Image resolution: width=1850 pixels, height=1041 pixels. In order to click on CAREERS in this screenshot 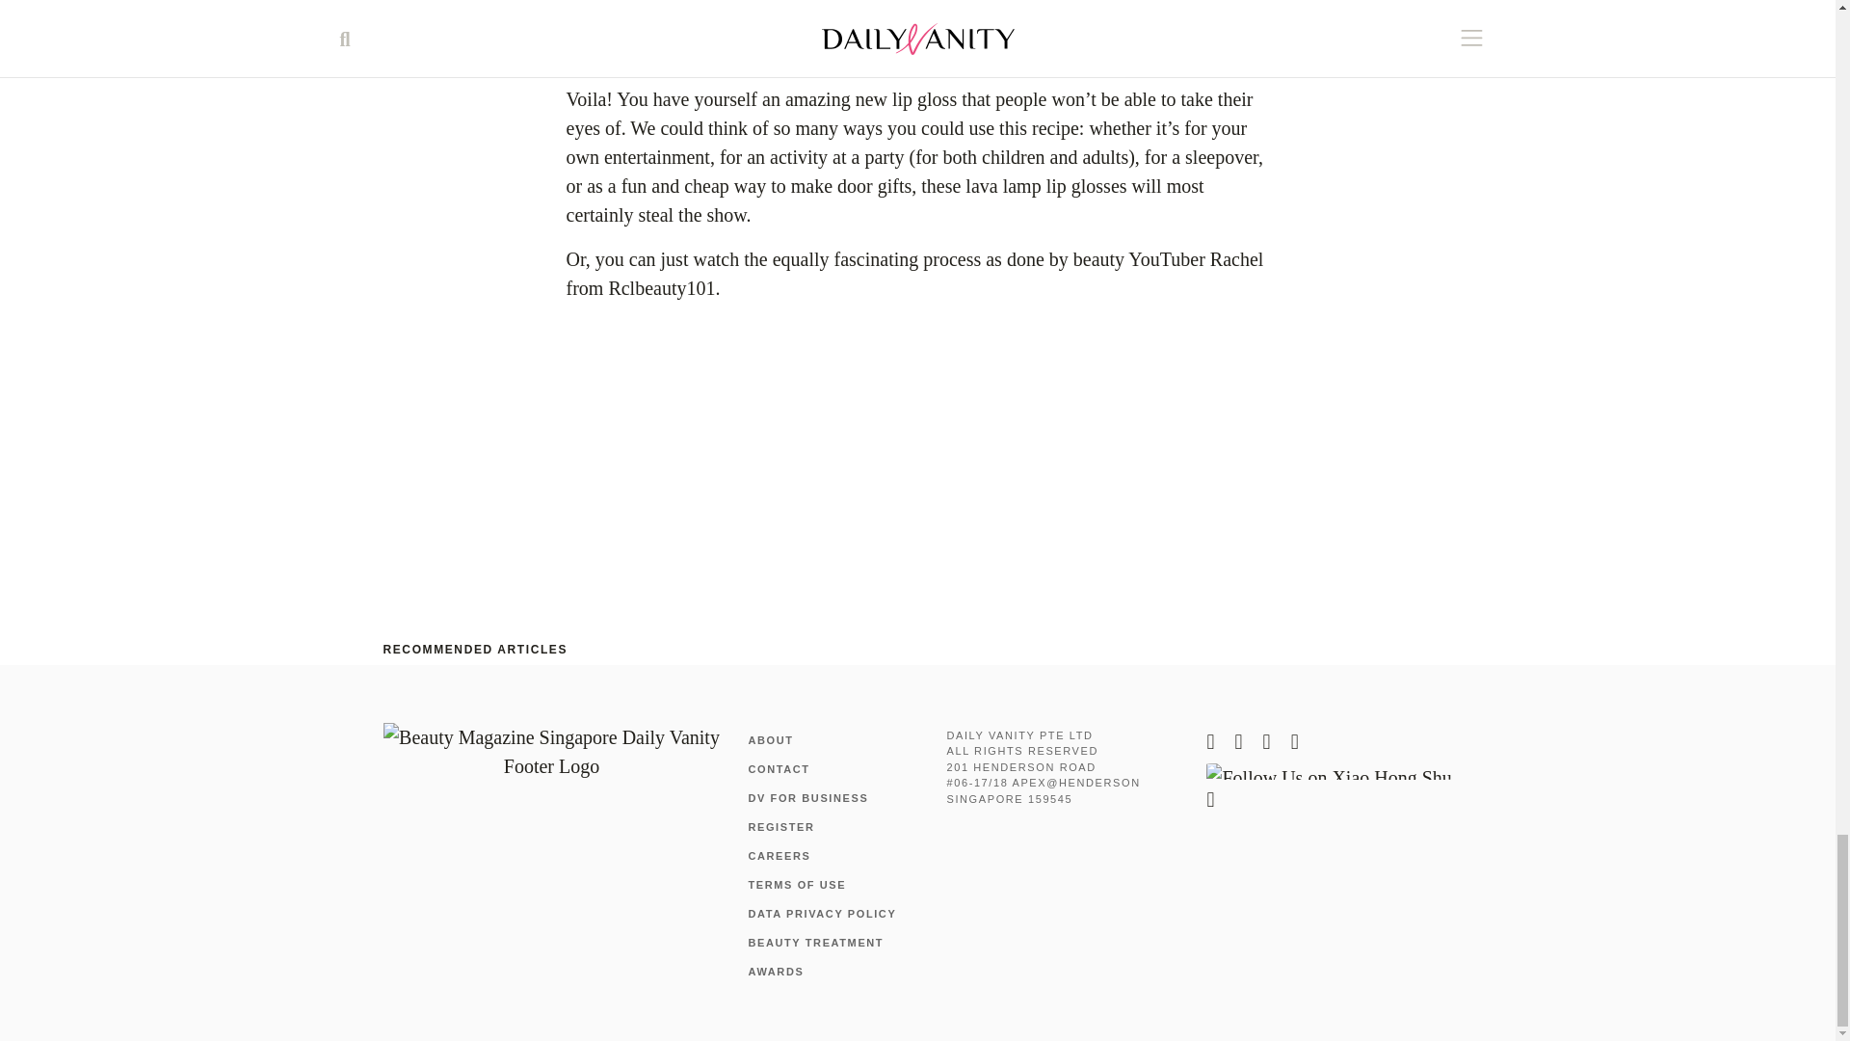, I will do `click(779, 856)`.